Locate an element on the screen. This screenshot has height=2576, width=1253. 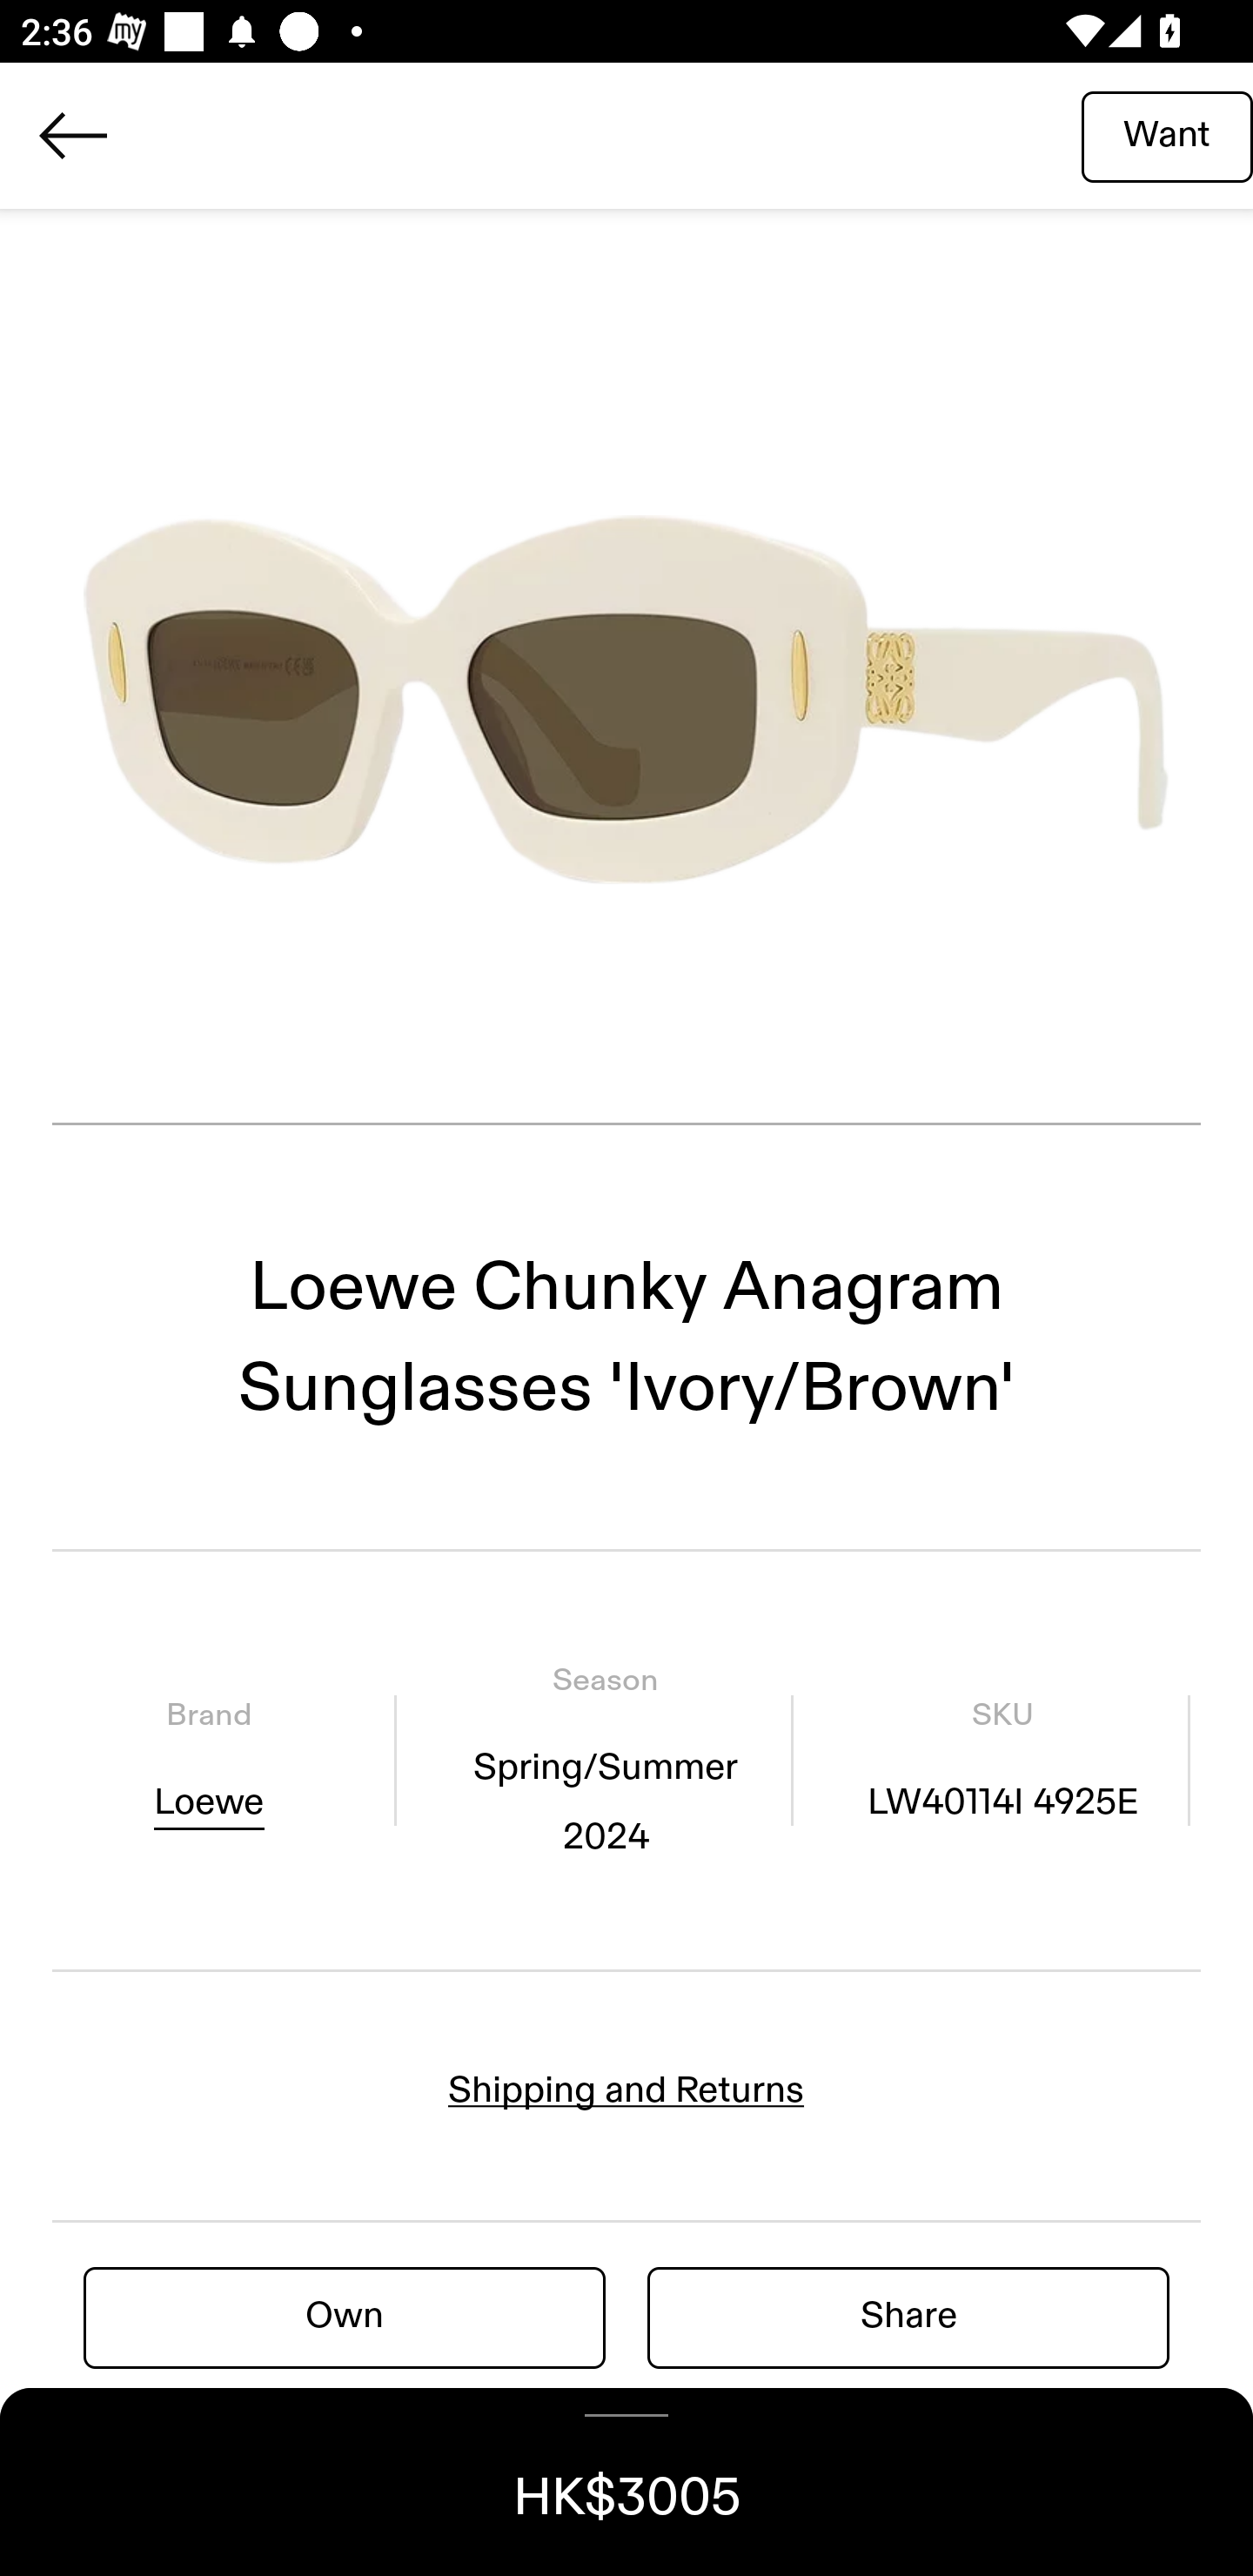
SKU LW40114I 4925E is located at coordinates (1002, 1759).